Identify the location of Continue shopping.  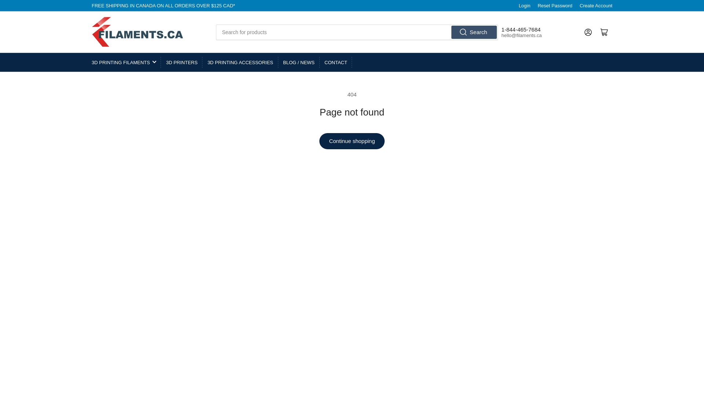
(351, 141).